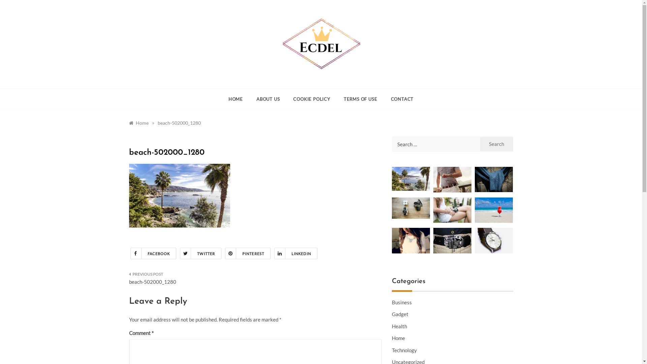 The height and width of the screenshot is (364, 647). What do you see at coordinates (400, 314) in the screenshot?
I see `Gadget` at bounding box center [400, 314].